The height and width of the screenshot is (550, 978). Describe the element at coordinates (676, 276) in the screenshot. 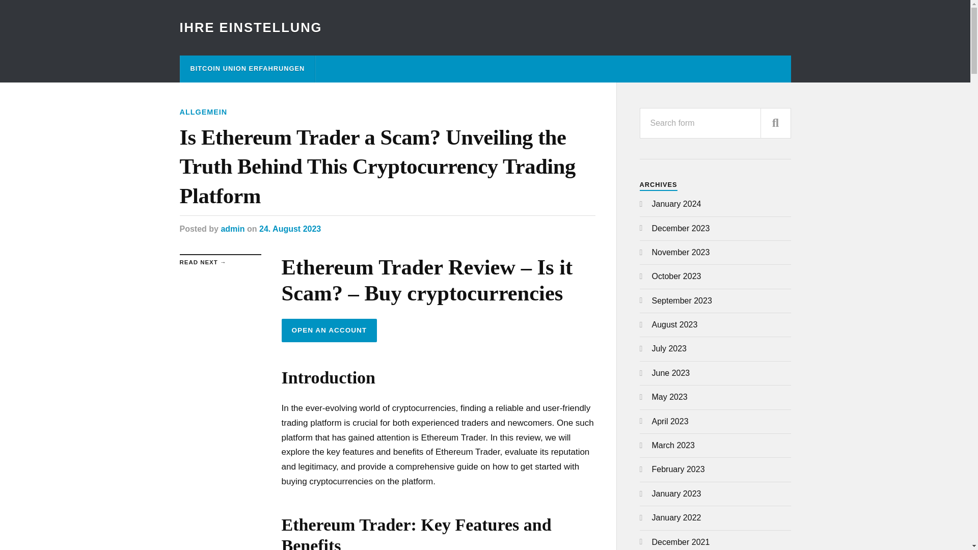

I see `October 2023` at that location.